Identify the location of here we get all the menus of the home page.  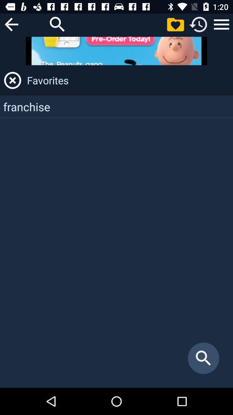
(221, 24).